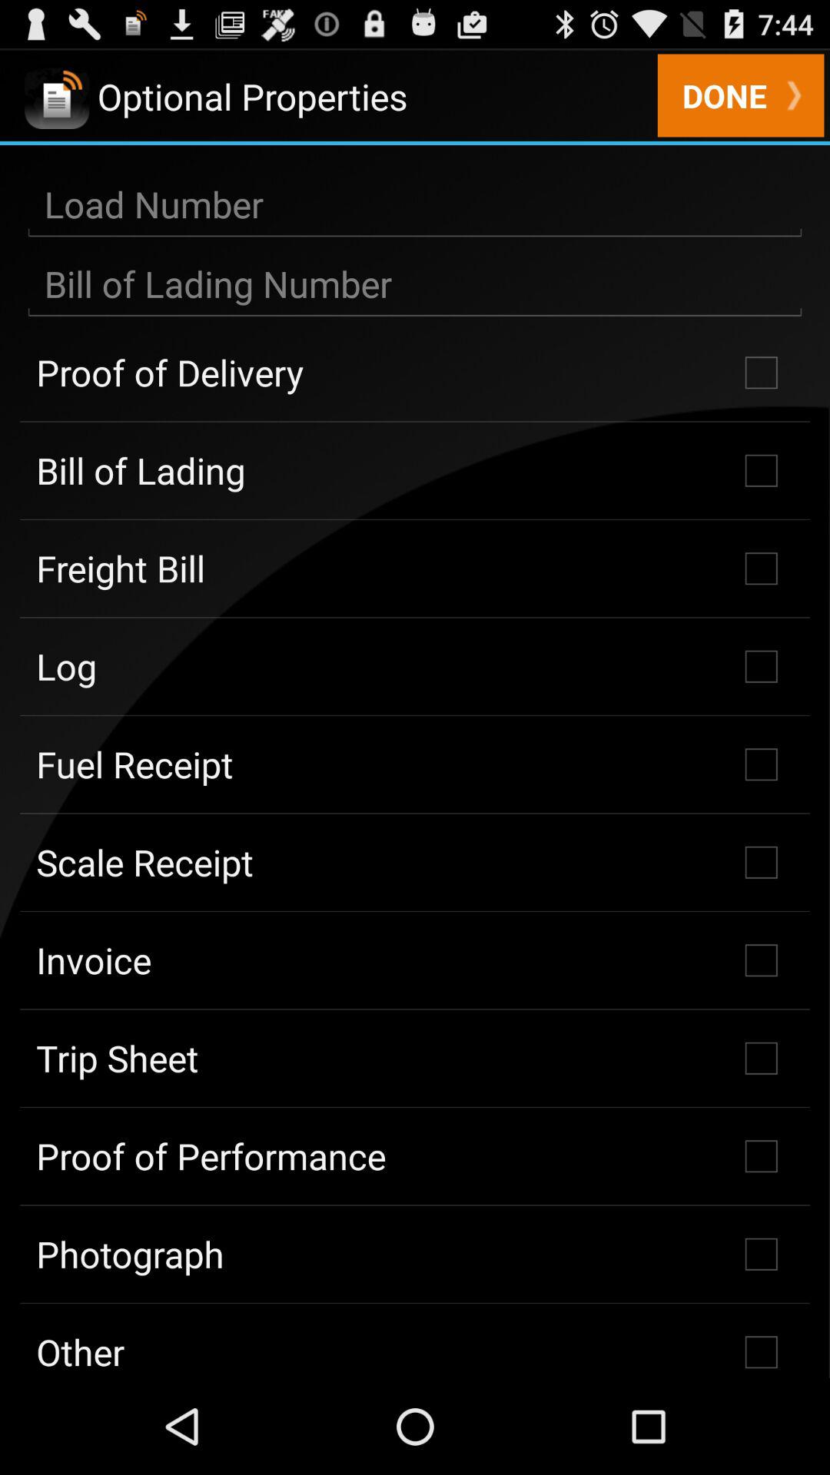 The height and width of the screenshot is (1475, 830). I want to click on tap invoice icon, so click(415, 960).